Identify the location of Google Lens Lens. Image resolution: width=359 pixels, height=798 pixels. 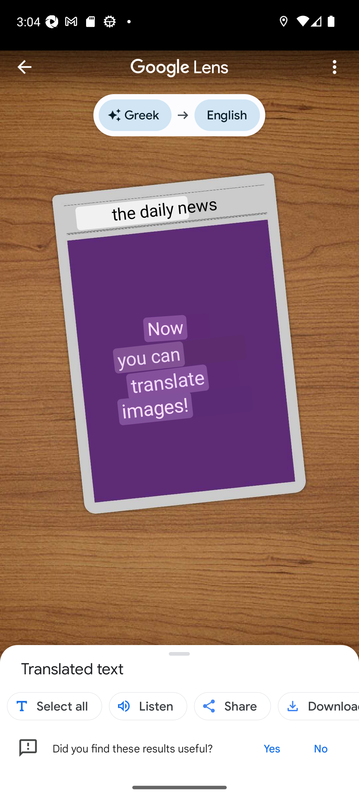
(179, 60).